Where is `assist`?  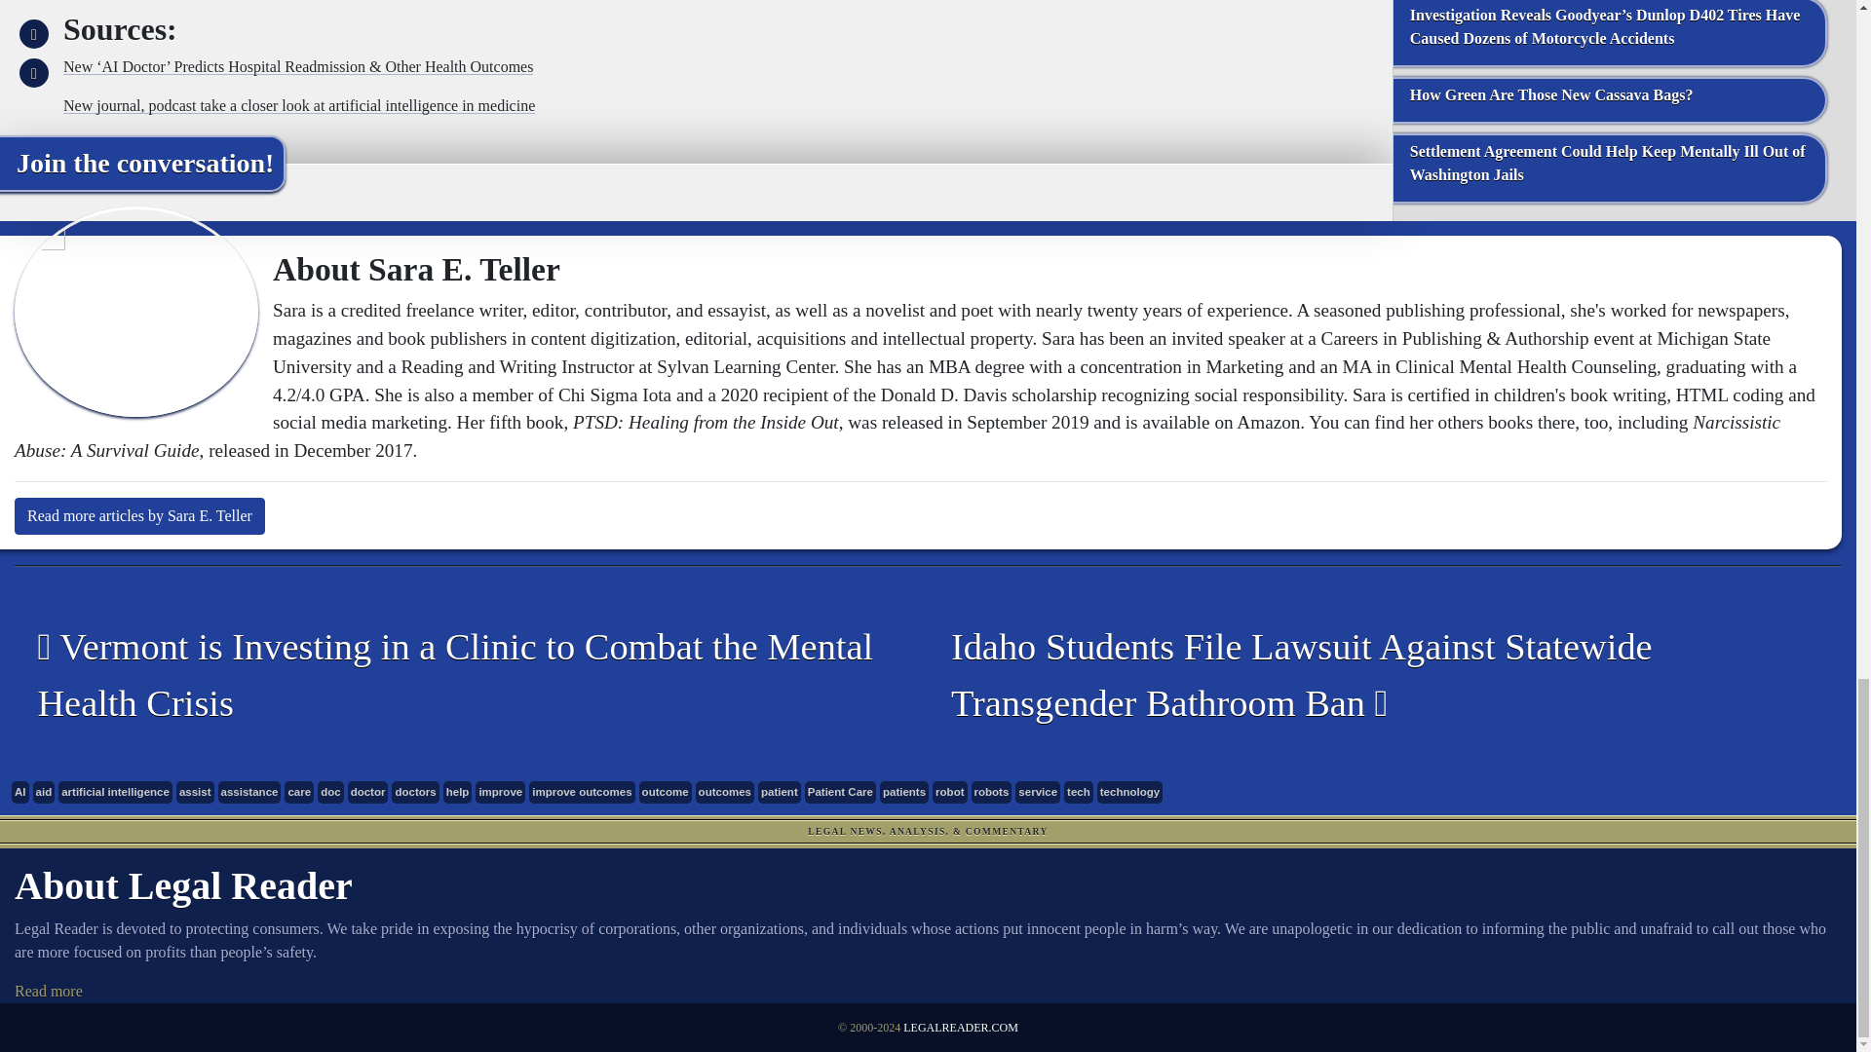
assist is located at coordinates (195, 793).